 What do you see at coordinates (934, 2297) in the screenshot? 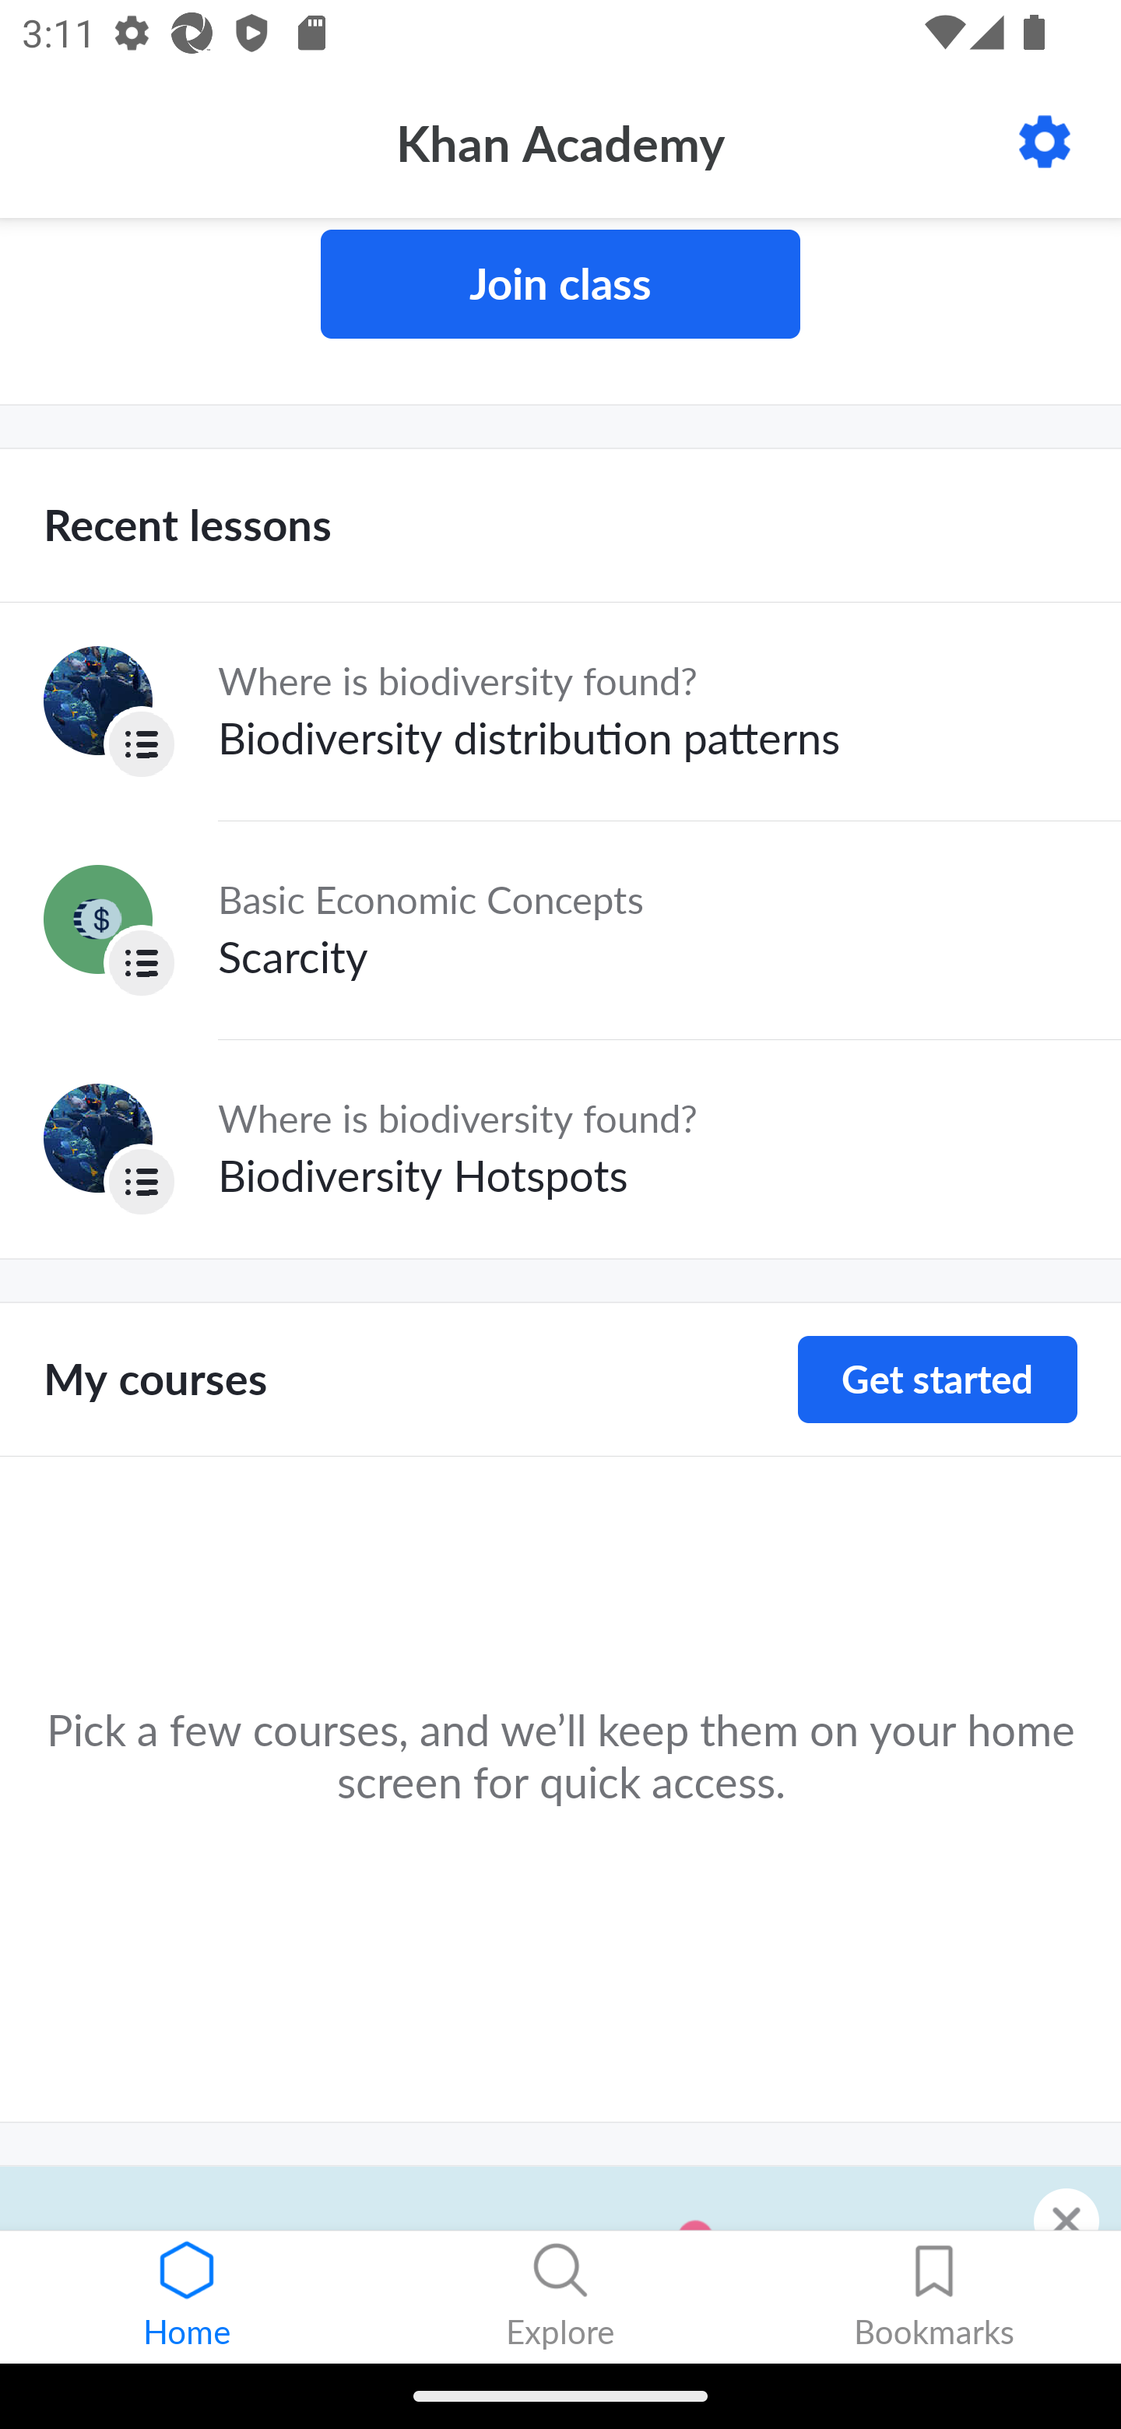
I see `Bookmarks` at bounding box center [934, 2297].